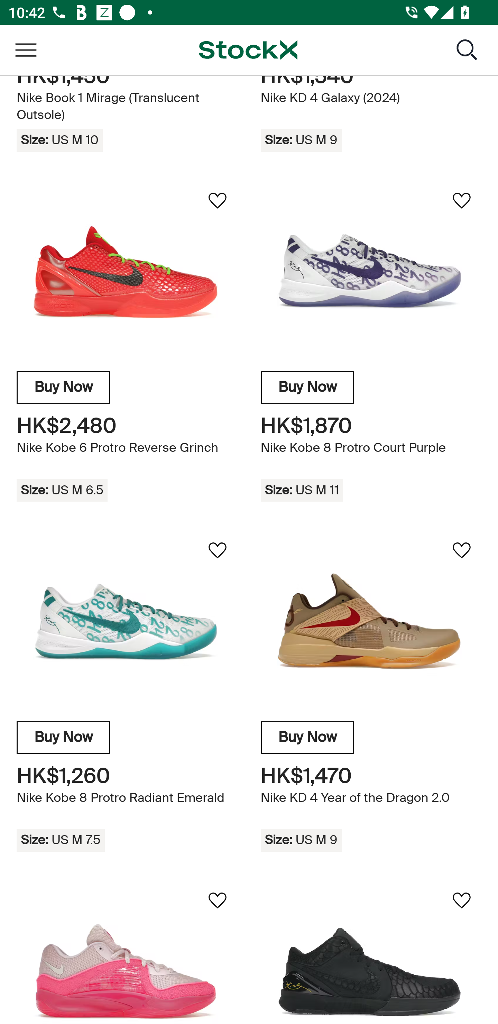 The height and width of the screenshot is (1024, 498). I want to click on nike-kd-16-aunt-pearl?size=9, so click(127, 952).